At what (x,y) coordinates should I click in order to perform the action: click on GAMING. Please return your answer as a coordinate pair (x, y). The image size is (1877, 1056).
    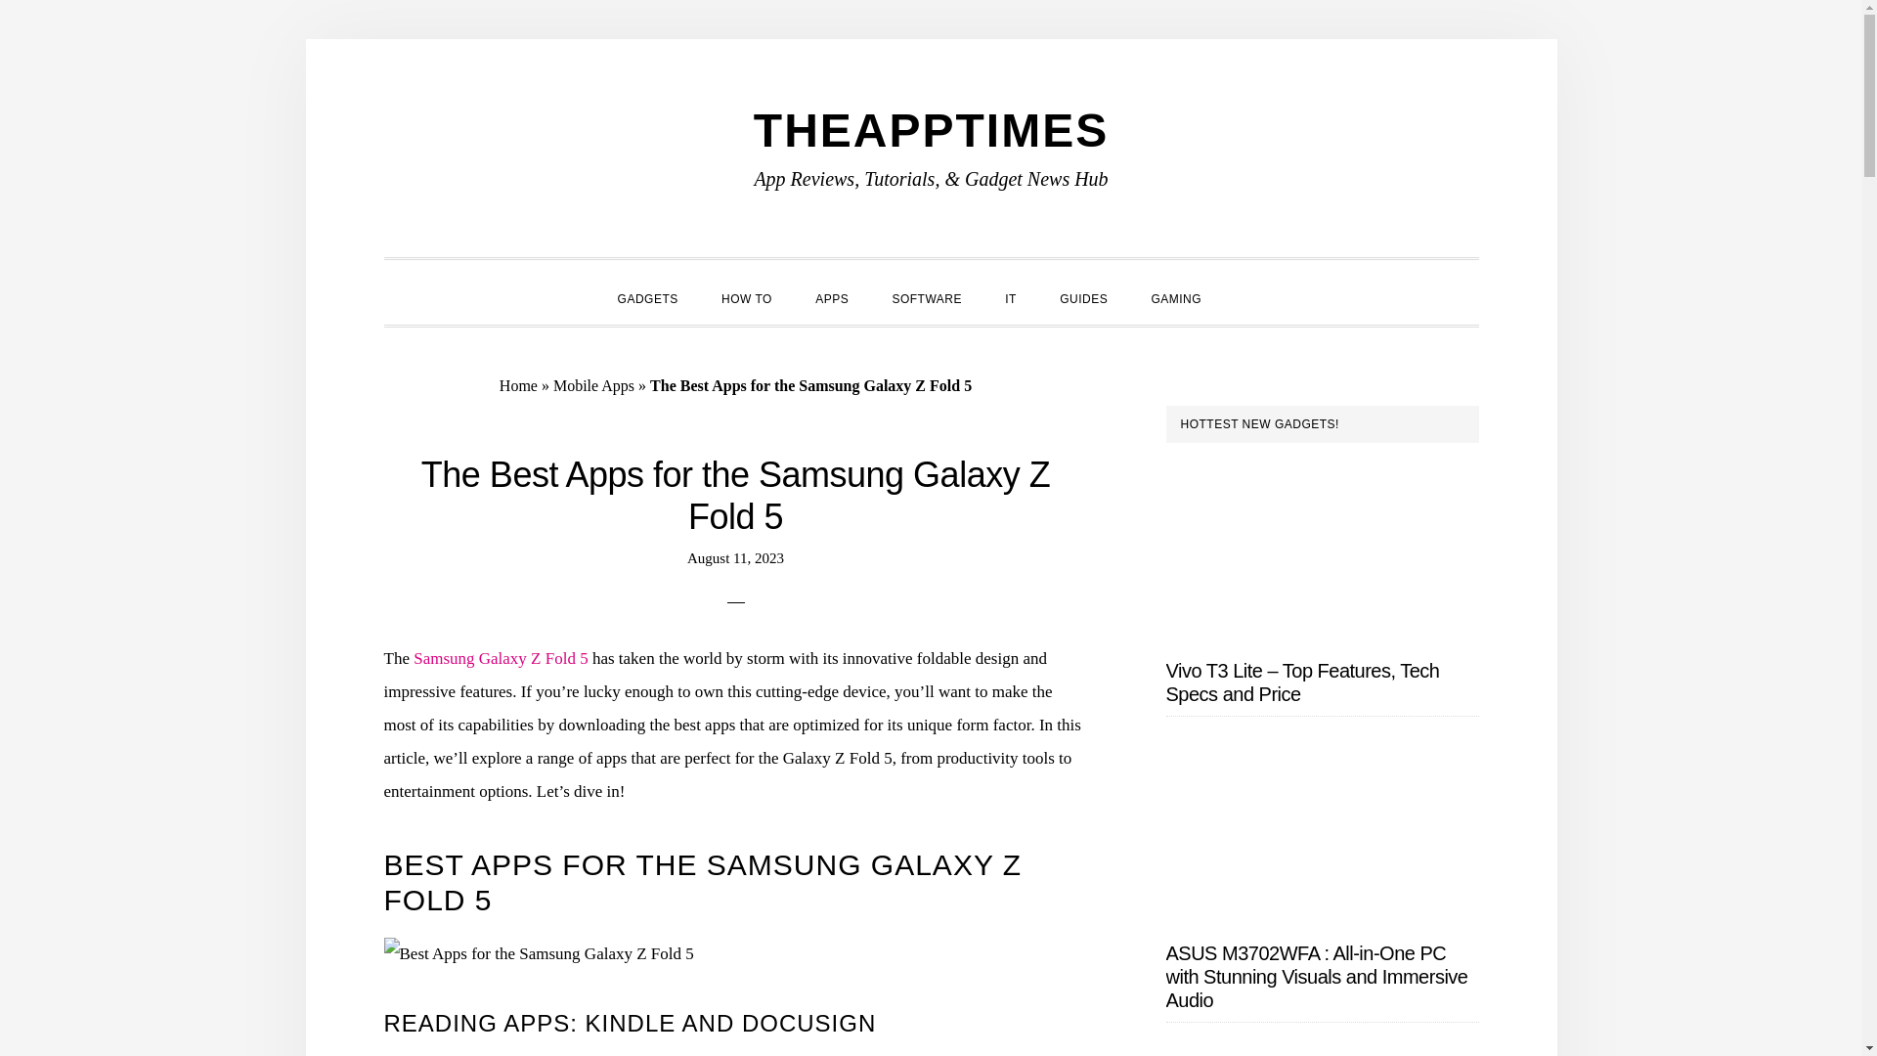
    Looking at the image, I should click on (1176, 297).